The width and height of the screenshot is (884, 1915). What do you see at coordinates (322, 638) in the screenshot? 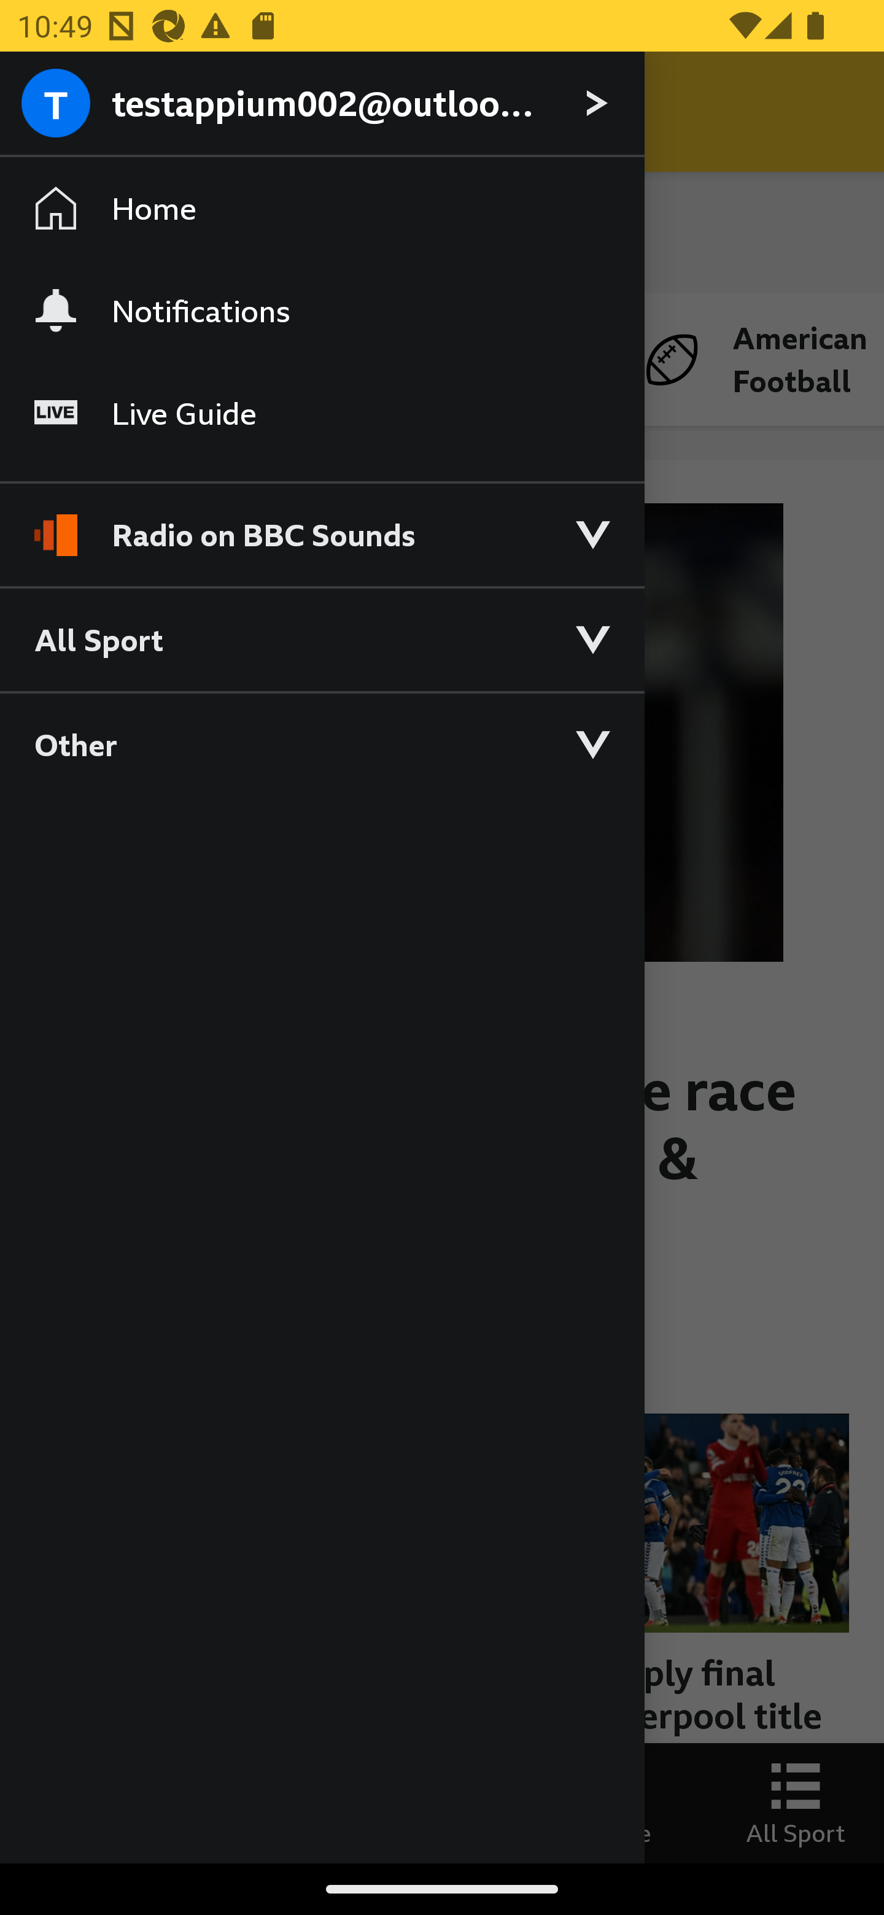
I see `All Sport` at bounding box center [322, 638].